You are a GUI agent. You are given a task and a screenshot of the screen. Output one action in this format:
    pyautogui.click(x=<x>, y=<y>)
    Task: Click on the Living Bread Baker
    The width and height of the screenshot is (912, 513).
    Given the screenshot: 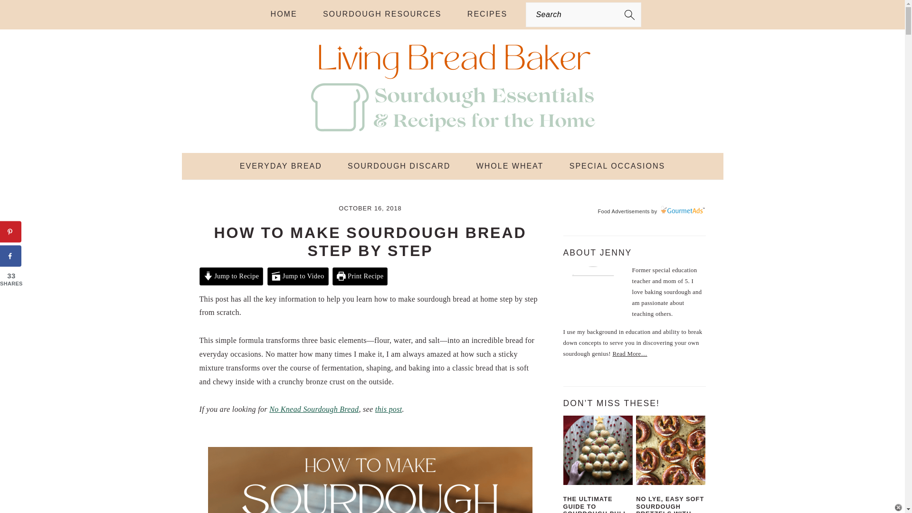 What is the action you would take?
    pyautogui.click(x=452, y=88)
    